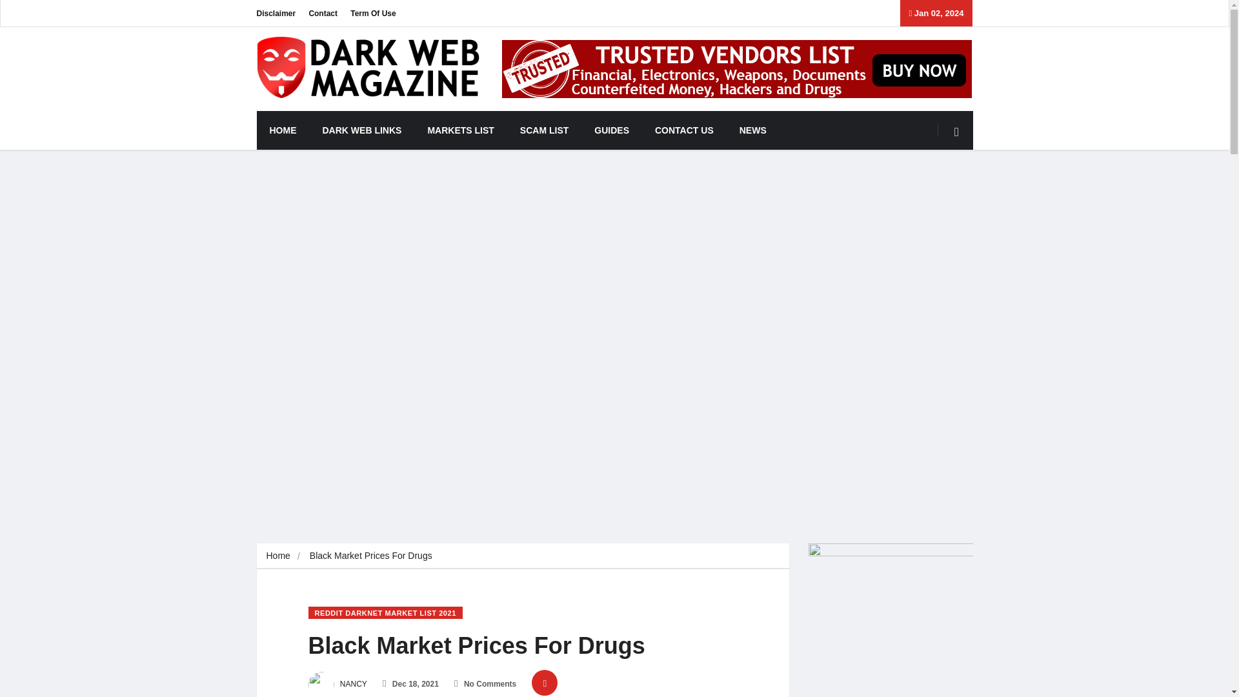 This screenshot has height=697, width=1239. What do you see at coordinates (323, 13) in the screenshot?
I see `Contact` at bounding box center [323, 13].